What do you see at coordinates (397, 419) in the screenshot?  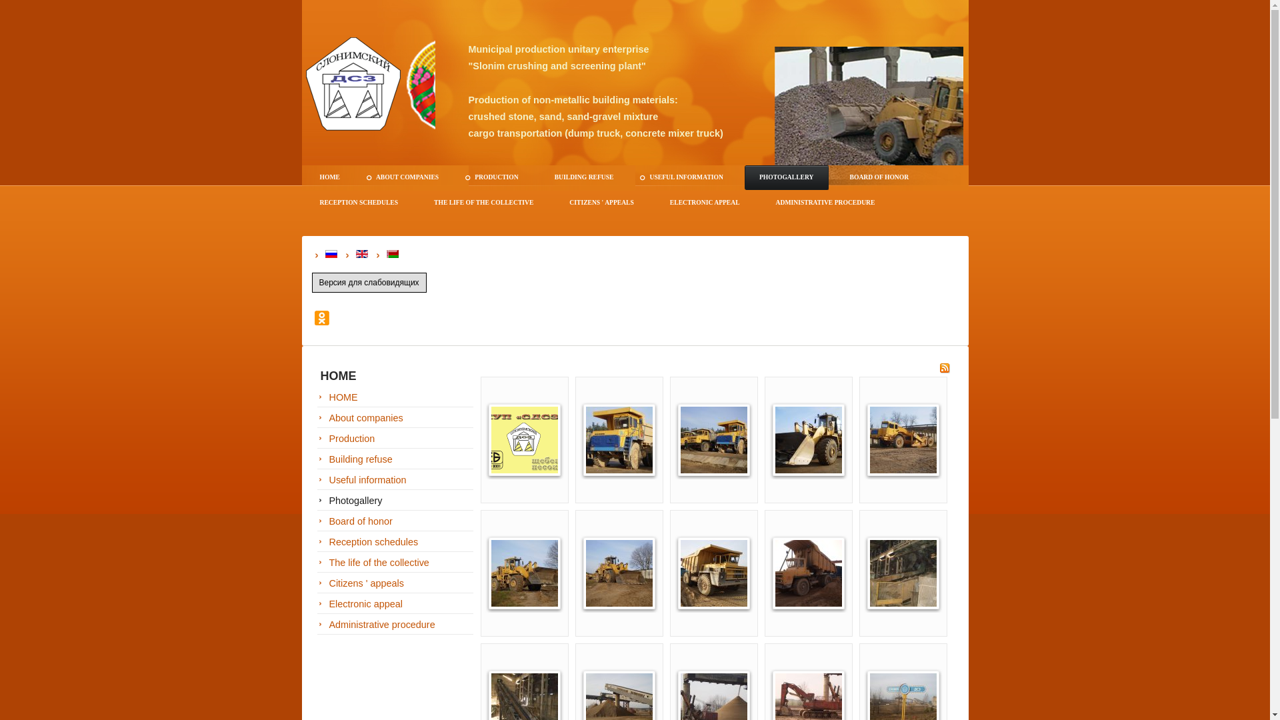 I see `About companies` at bounding box center [397, 419].